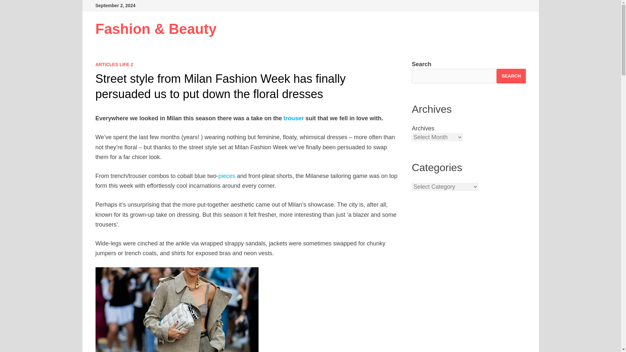 The image size is (626, 352). What do you see at coordinates (114, 65) in the screenshot?
I see `ARTICLES LIFE 2` at bounding box center [114, 65].